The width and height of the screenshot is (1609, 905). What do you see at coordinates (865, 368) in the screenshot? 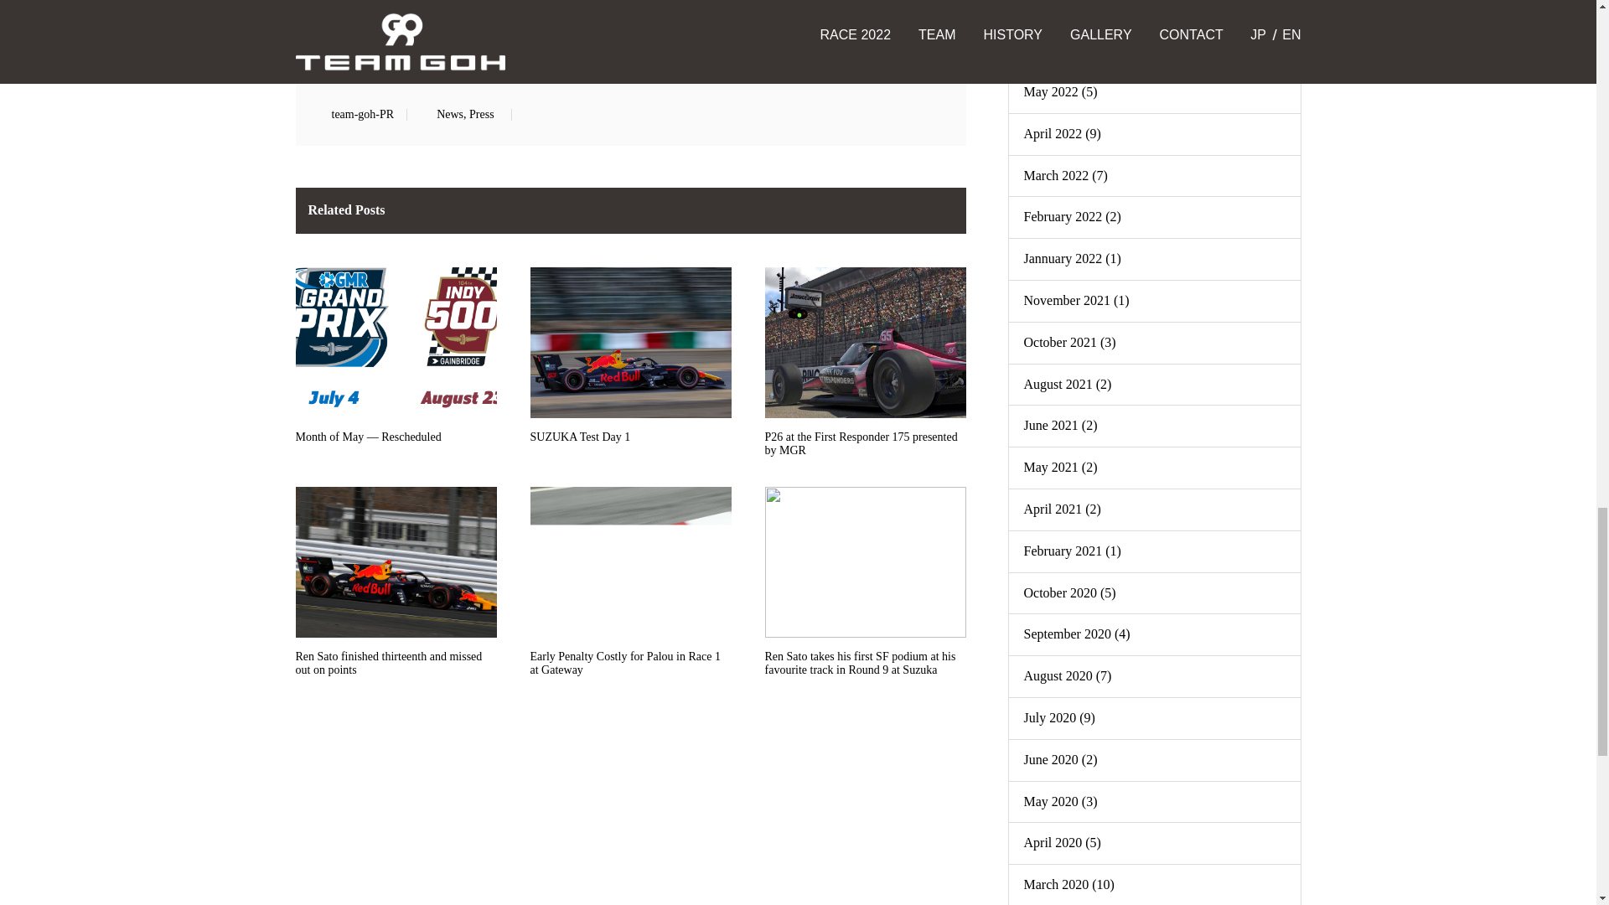
I see `P26 at the First Responder 175 presented by MGR` at bounding box center [865, 368].